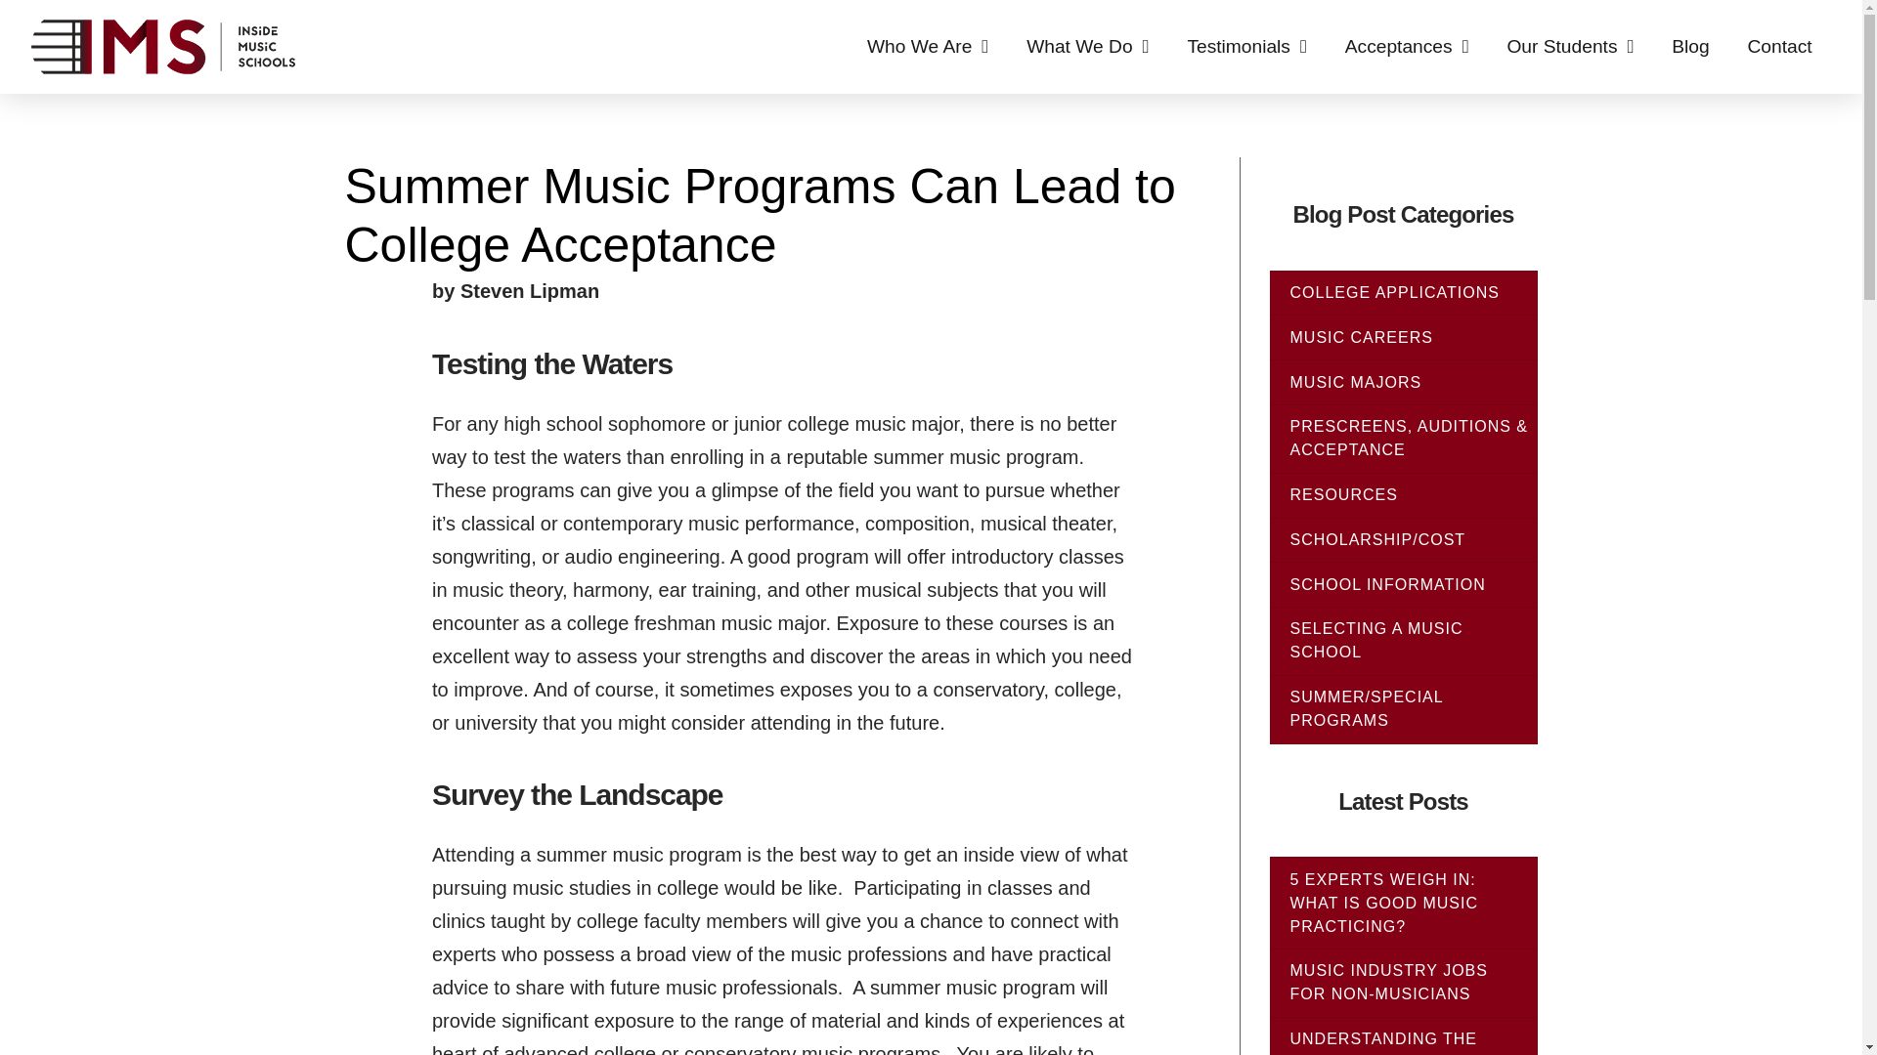 The height and width of the screenshot is (1055, 1877). What do you see at coordinates (1353, 494) in the screenshot?
I see `RESOURCES` at bounding box center [1353, 494].